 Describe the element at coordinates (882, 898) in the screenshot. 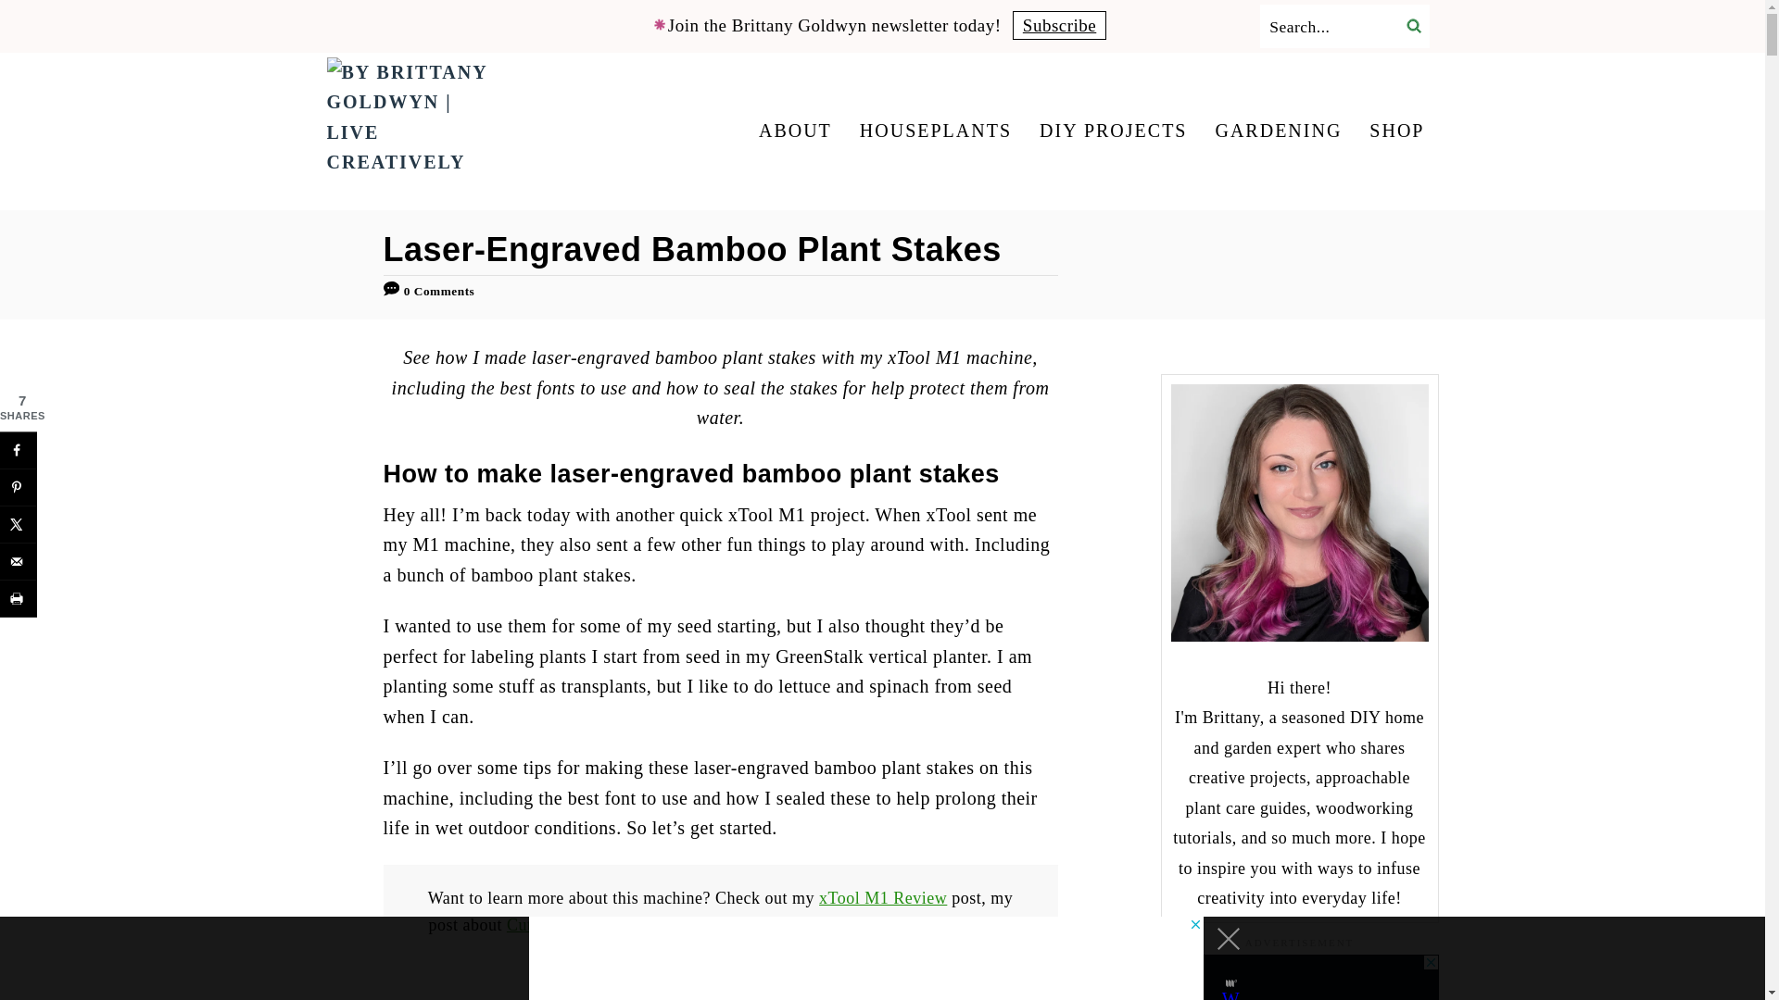

I see `xTool M1 Review` at that location.